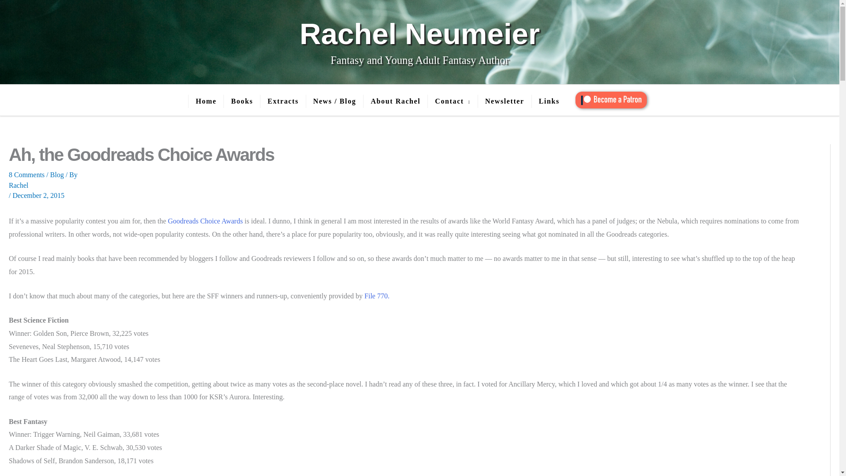 The height and width of the screenshot is (476, 846). Describe the element at coordinates (406, 185) in the screenshot. I see `Rachel` at that location.